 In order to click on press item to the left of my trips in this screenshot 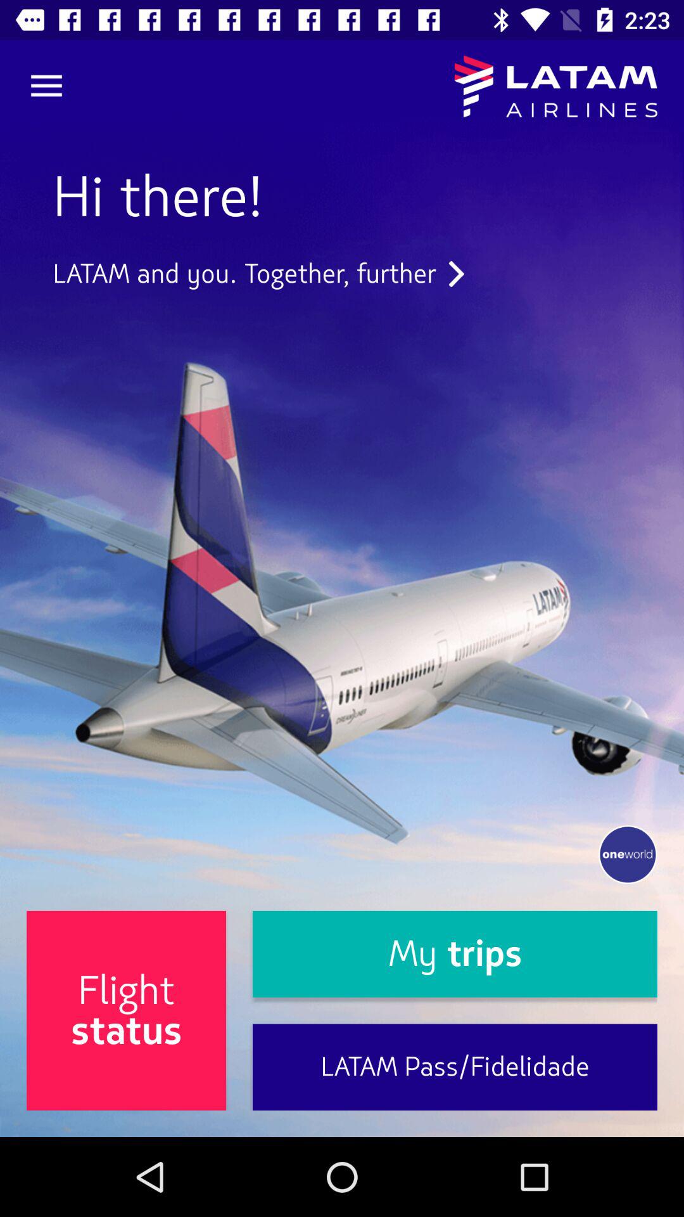, I will do `click(127, 1010)`.